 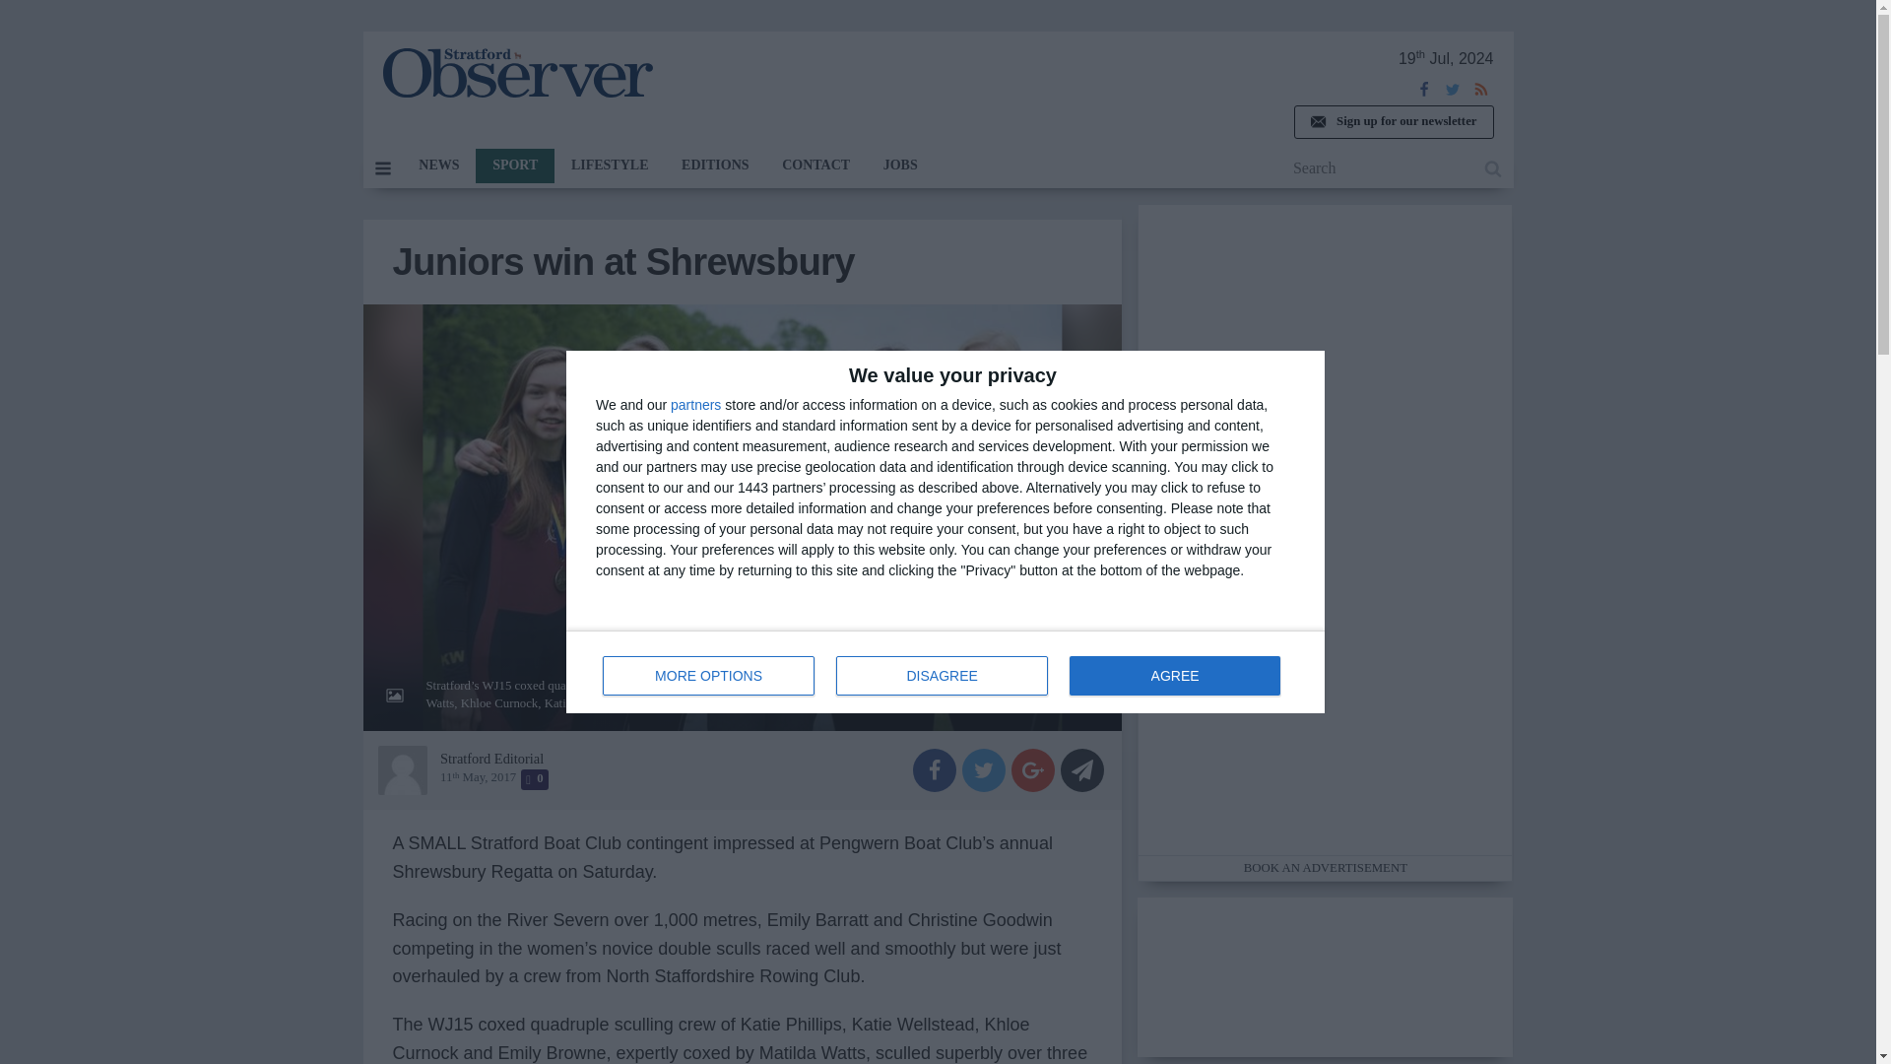 What do you see at coordinates (514, 166) in the screenshot?
I see `AGREE` at bounding box center [514, 166].